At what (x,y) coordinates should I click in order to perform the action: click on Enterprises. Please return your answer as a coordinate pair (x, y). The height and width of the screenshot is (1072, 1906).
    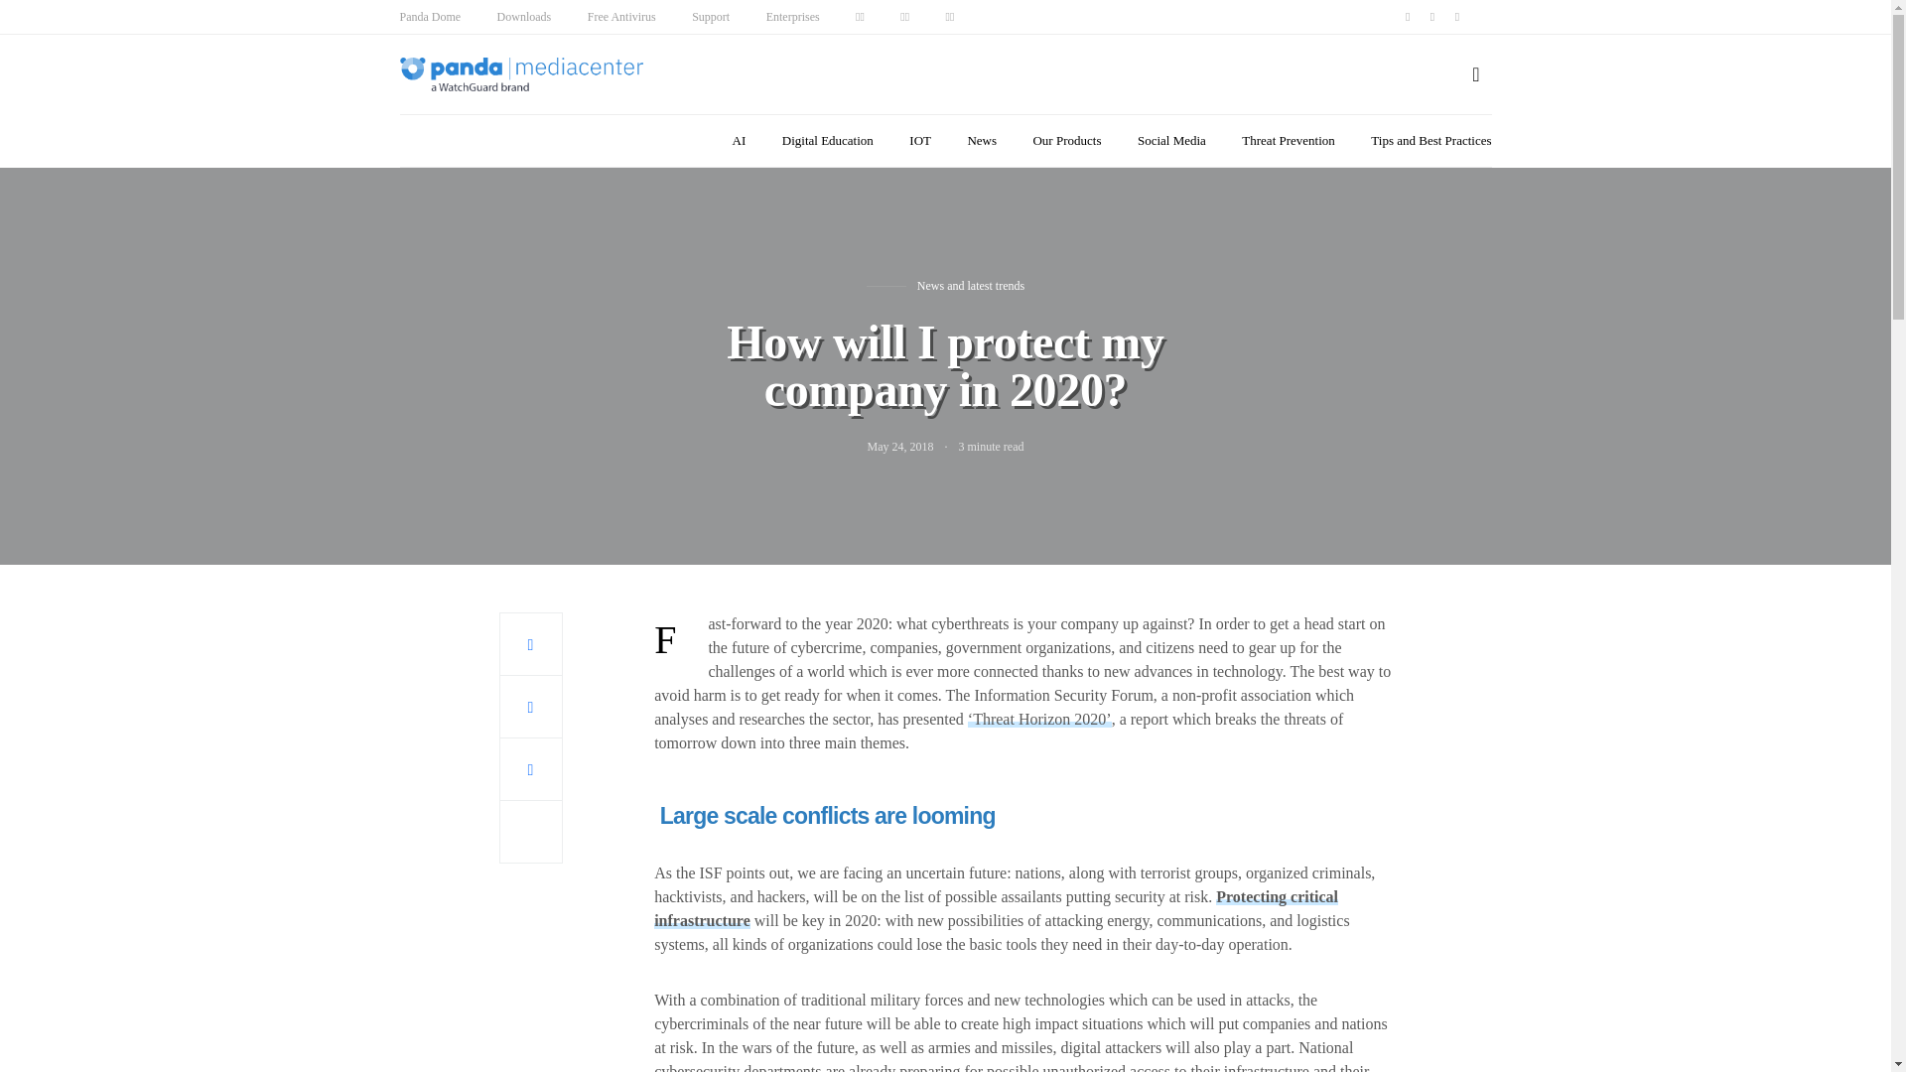
    Looking at the image, I should click on (792, 16).